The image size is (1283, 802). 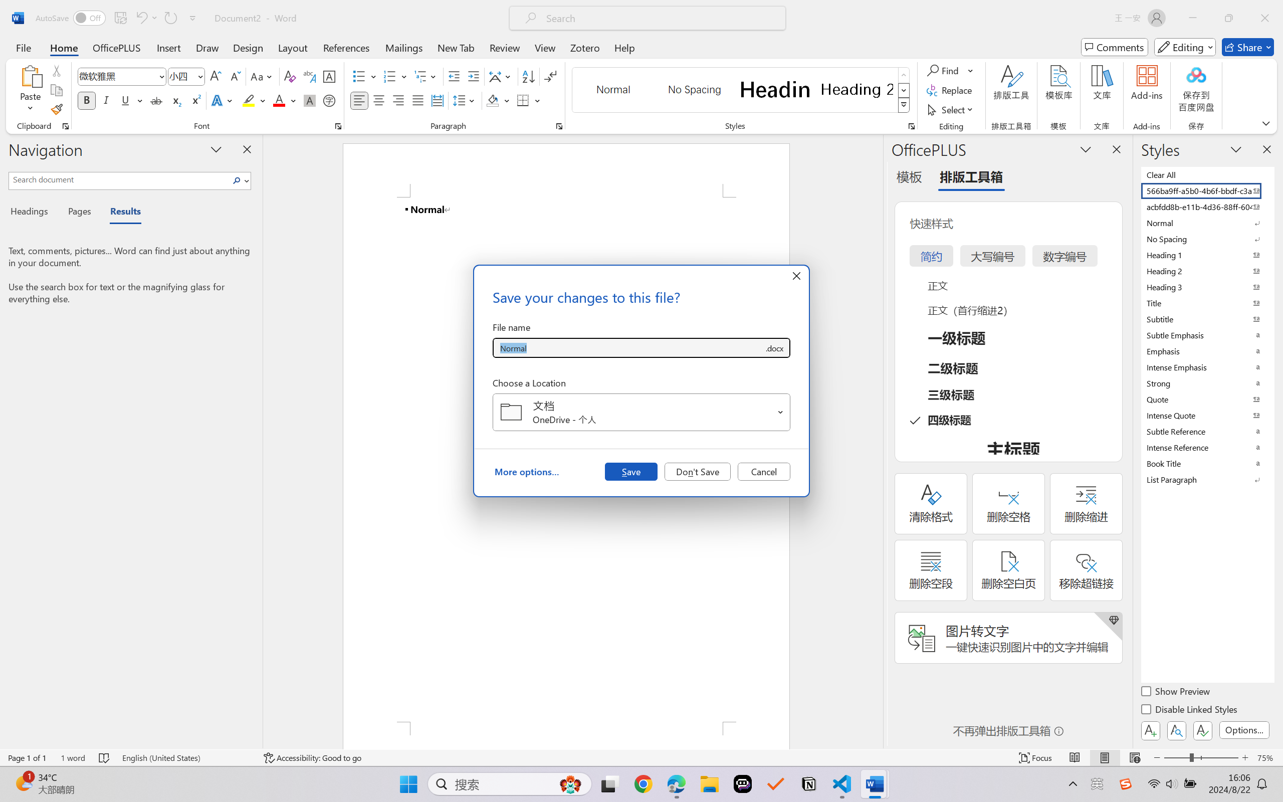 What do you see at coordinates (904, 75) in the screenshot?
I see `Row up` at bounding box center [904, 75].